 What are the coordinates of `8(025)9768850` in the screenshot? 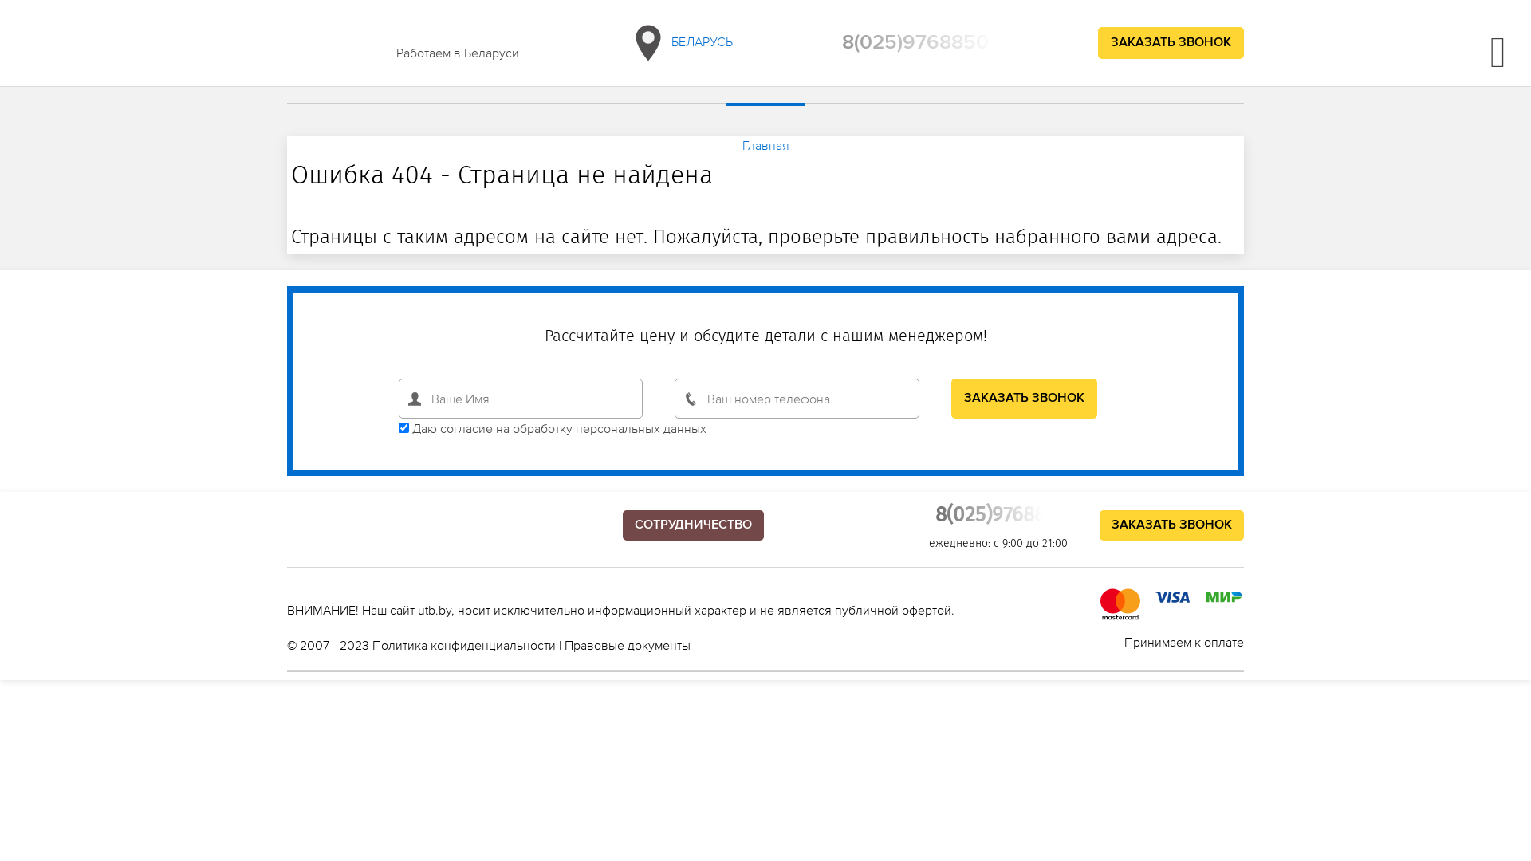 It's located at (1002, 515).